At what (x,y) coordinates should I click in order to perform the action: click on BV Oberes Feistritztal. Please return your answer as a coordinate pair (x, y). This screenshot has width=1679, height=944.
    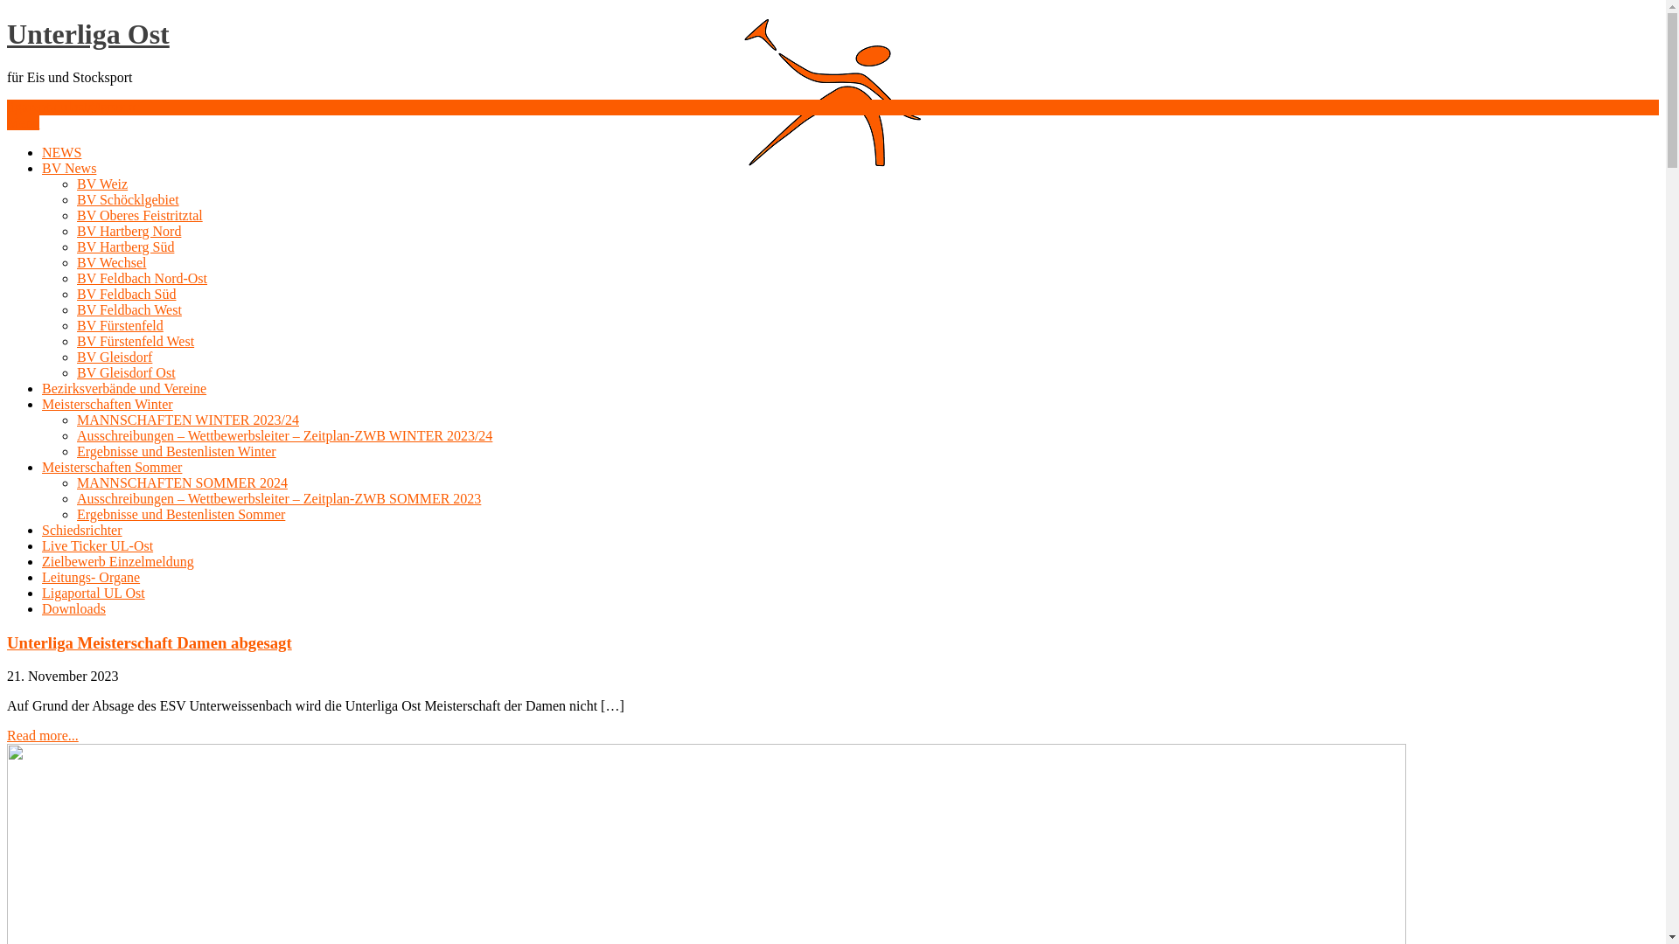
    Looking at the image, I should click on (140, 215).